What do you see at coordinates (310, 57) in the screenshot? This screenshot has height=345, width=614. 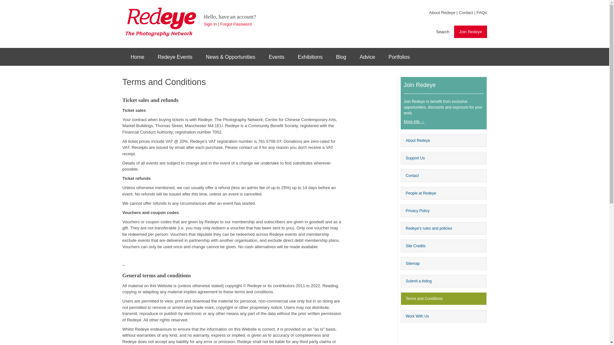 I see `Contact` at bounding box center [310, 57].